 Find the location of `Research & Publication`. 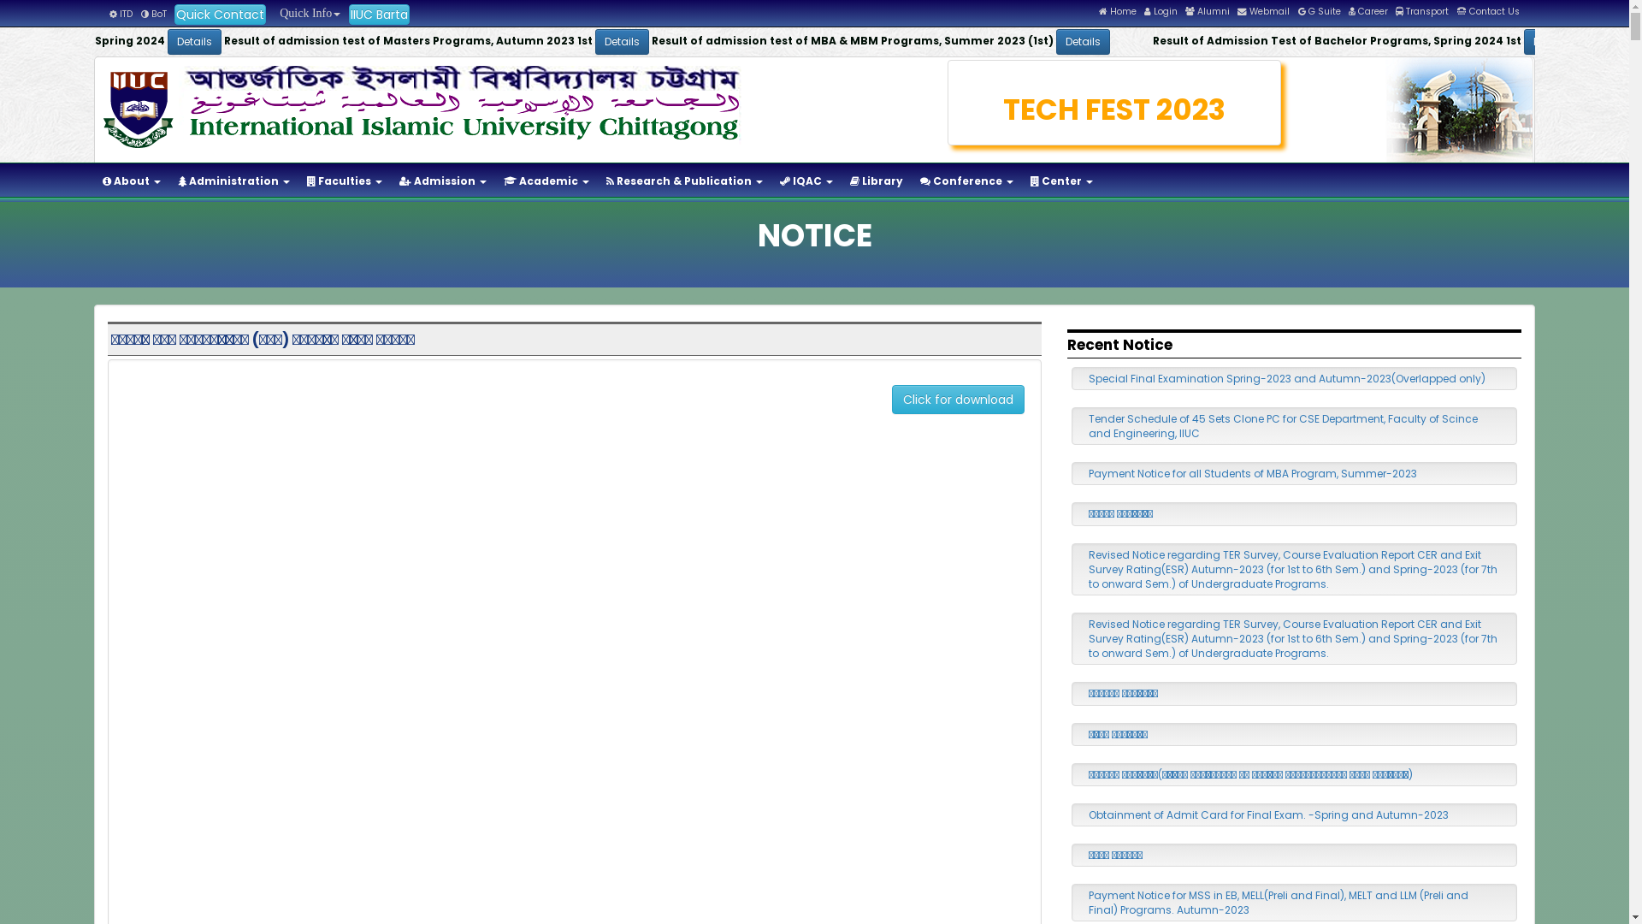

Research & Publication is located at coordinates (684, 181).